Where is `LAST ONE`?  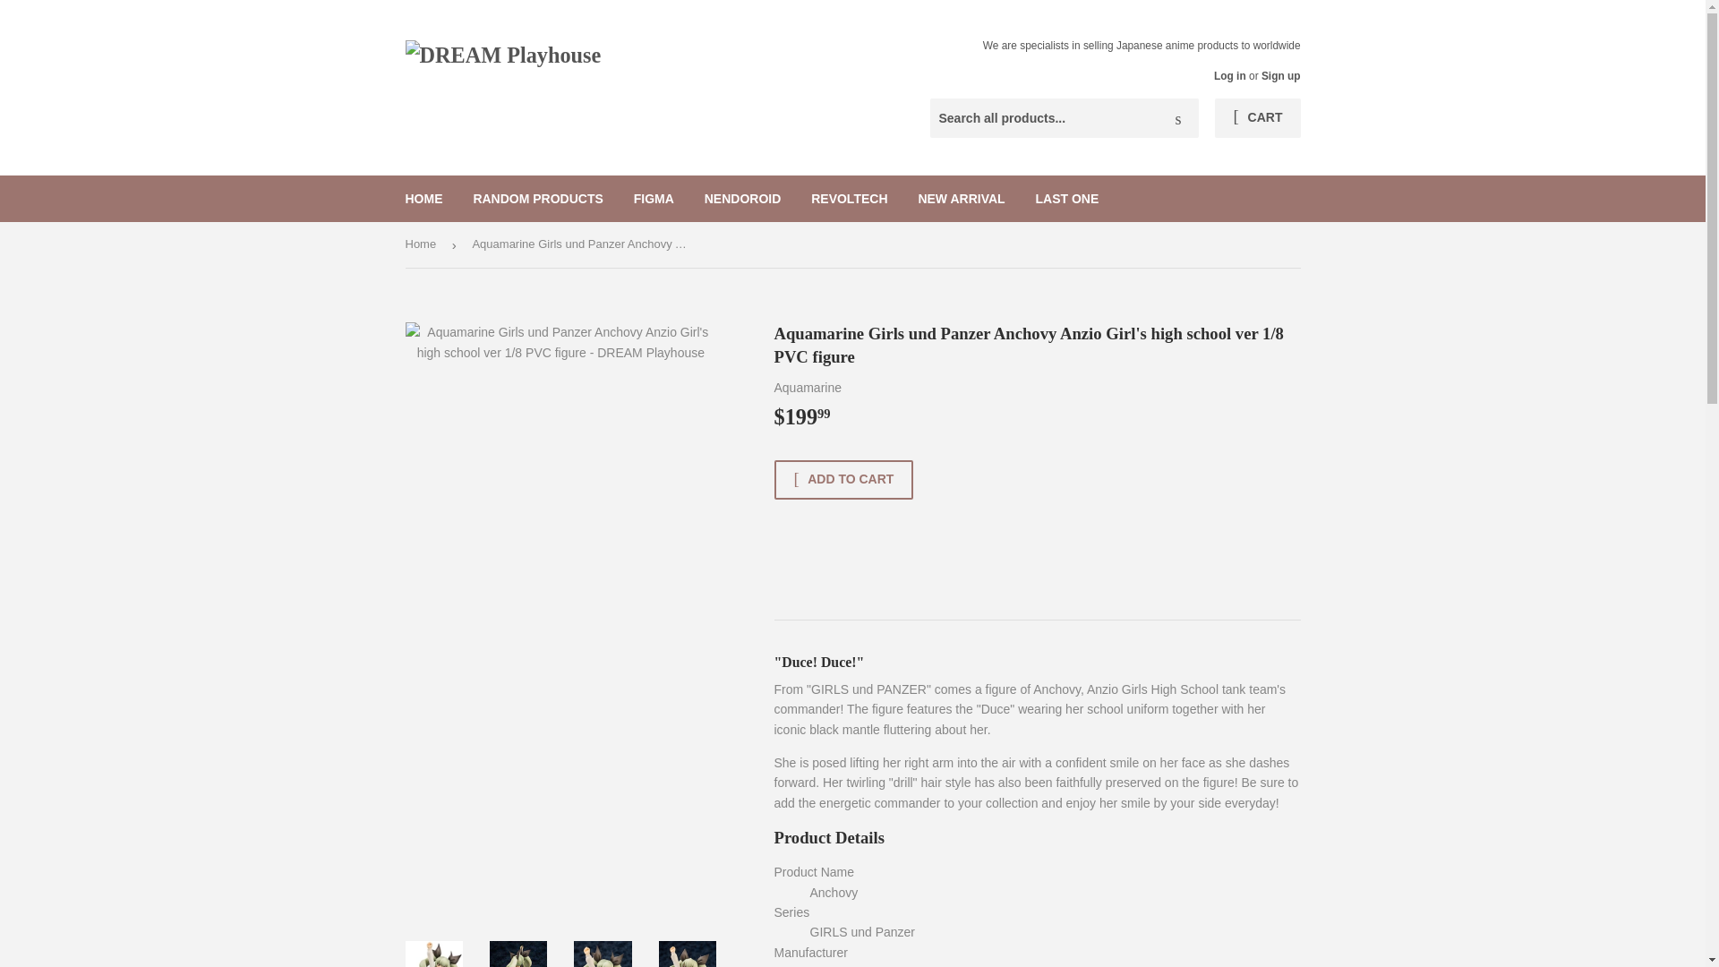
LAST ONE is located at coordinates (1067, 199).